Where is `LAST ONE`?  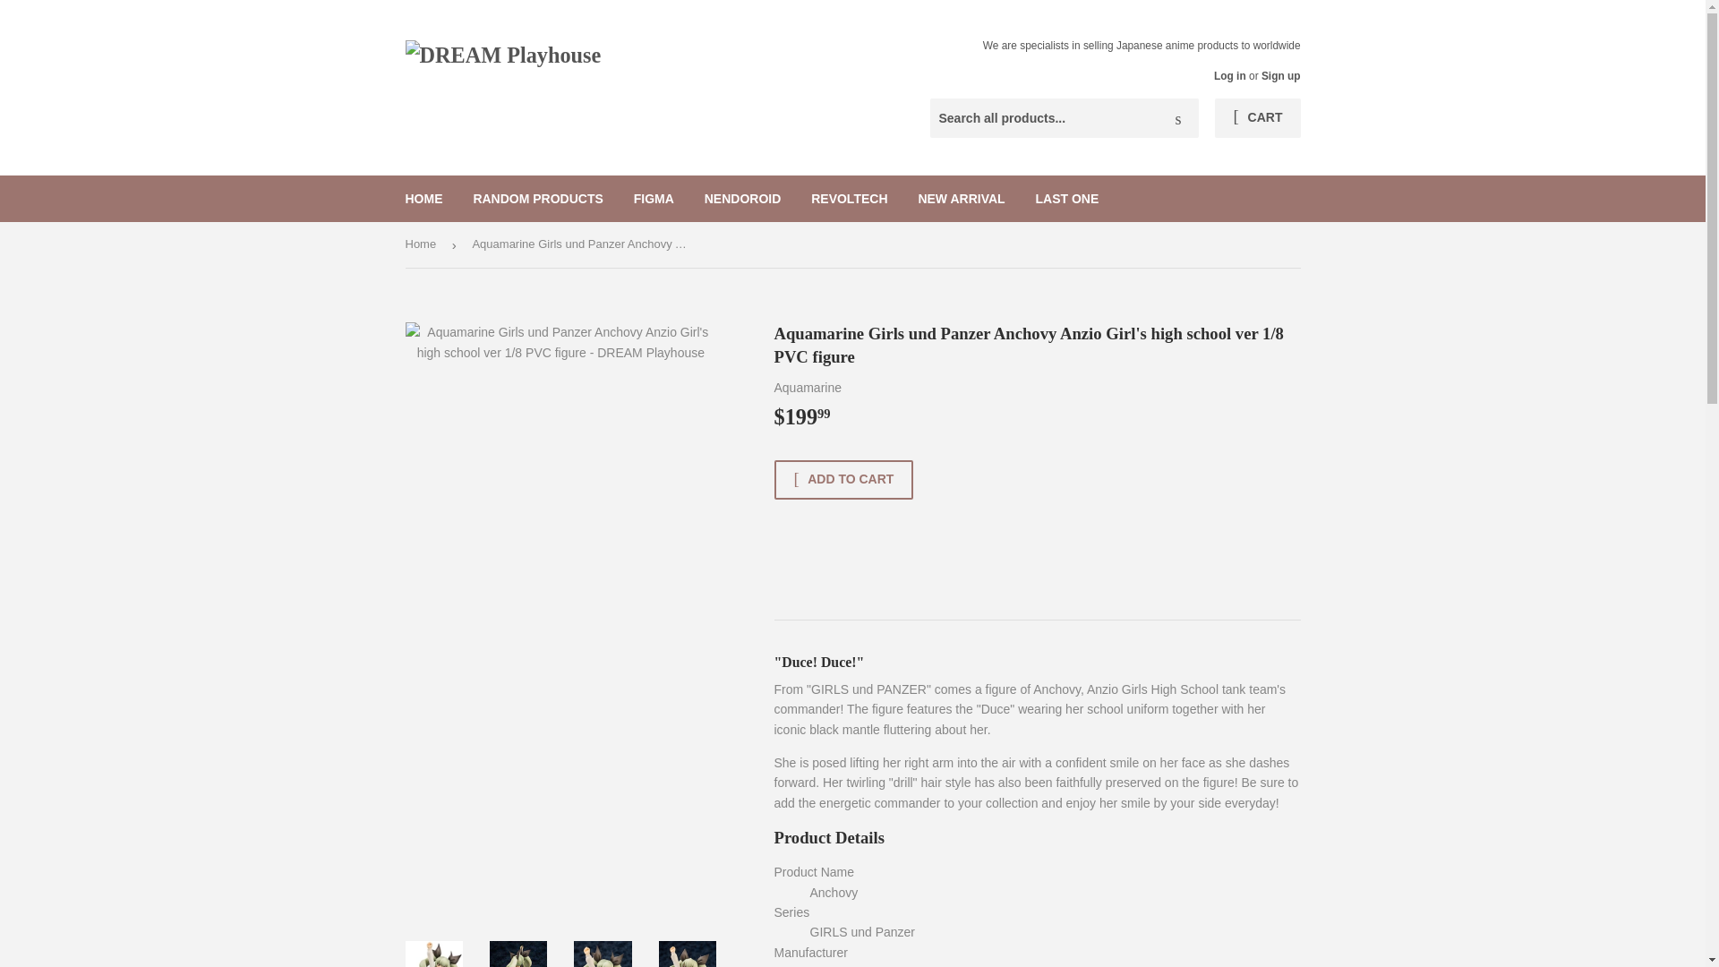
LAST ONE is located at coordinates (1067, 199).